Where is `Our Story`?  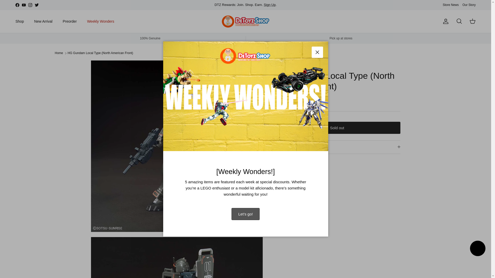 Our Story is located at coordinates (469, 5).